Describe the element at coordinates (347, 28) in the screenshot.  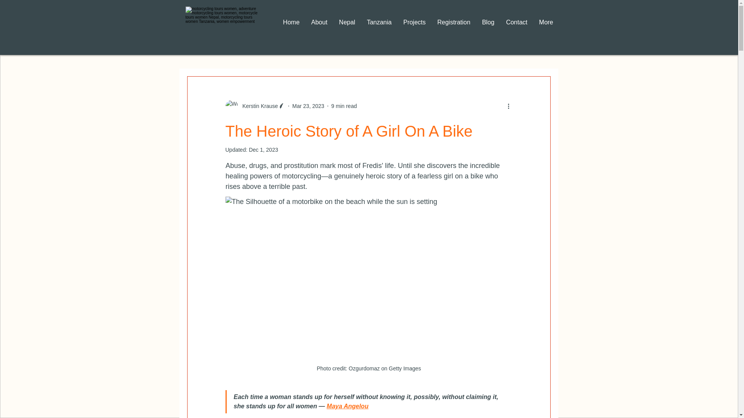
I see `Nepal` at that location.